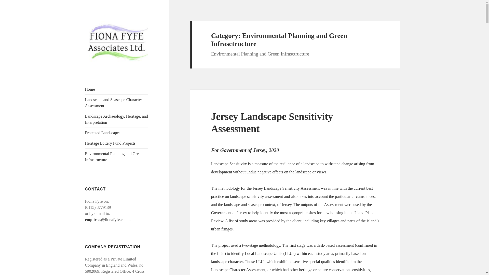 The image size is (489, 275). Describe the element at coordinates (117, 133) in the screenshot. I see `Protected Landscapes` at that location.